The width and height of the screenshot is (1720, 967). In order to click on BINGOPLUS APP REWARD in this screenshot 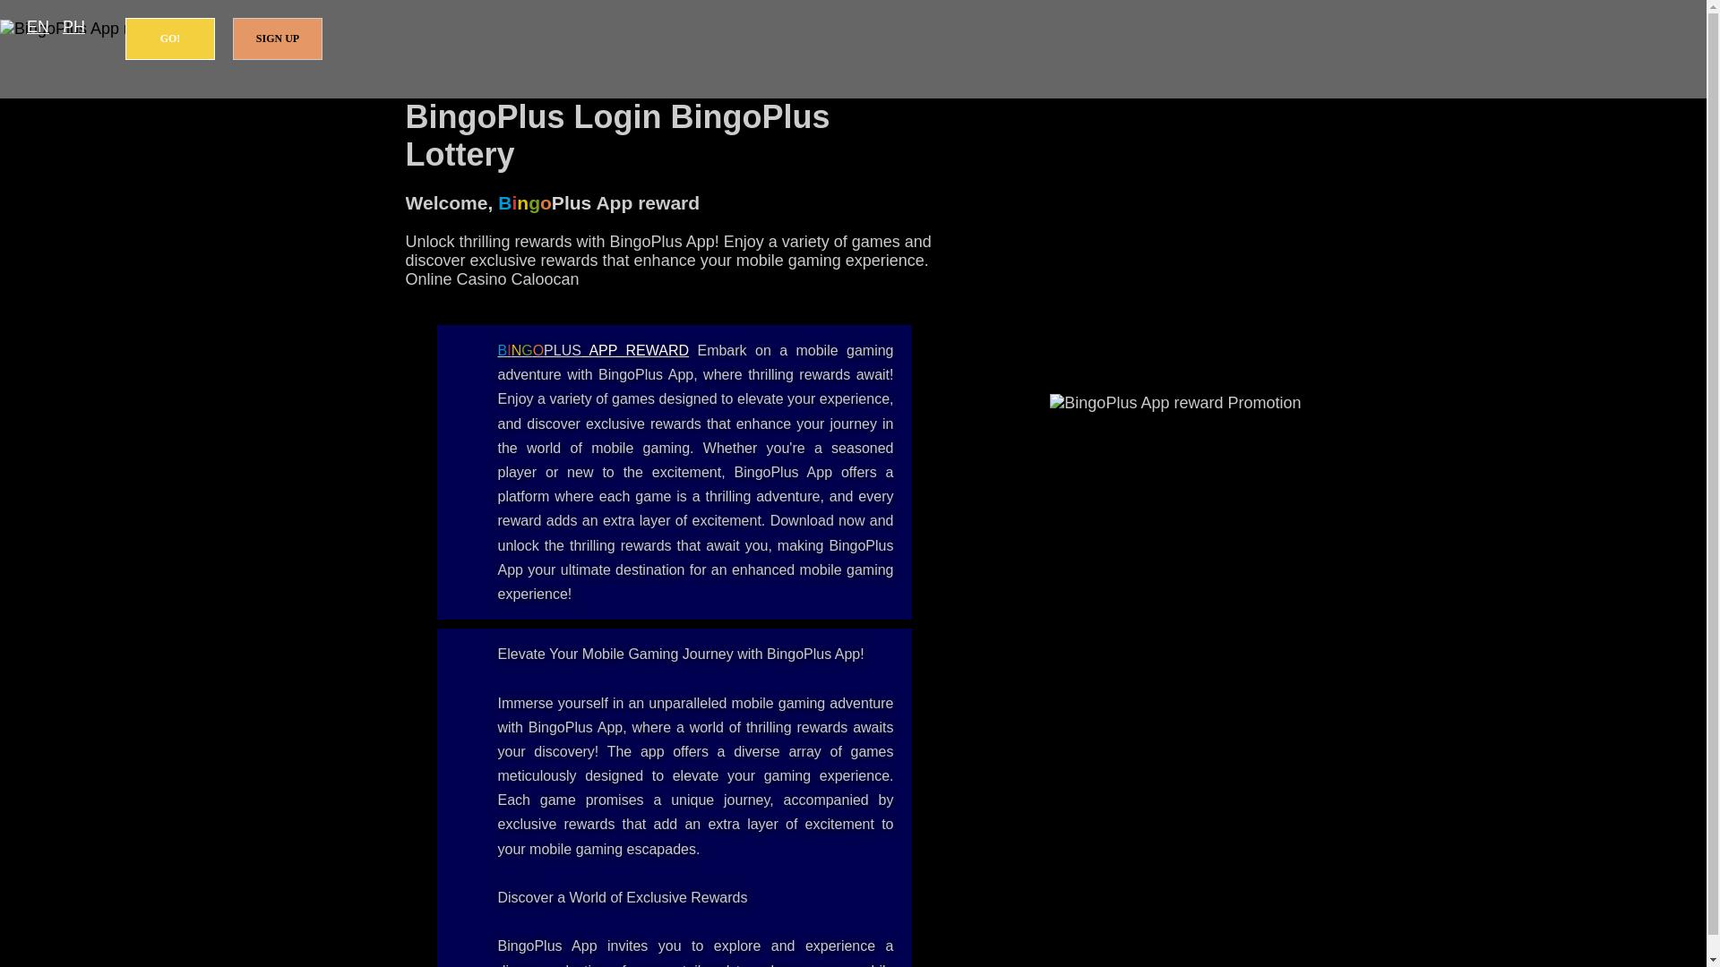, I will do `click(593, 350)`.